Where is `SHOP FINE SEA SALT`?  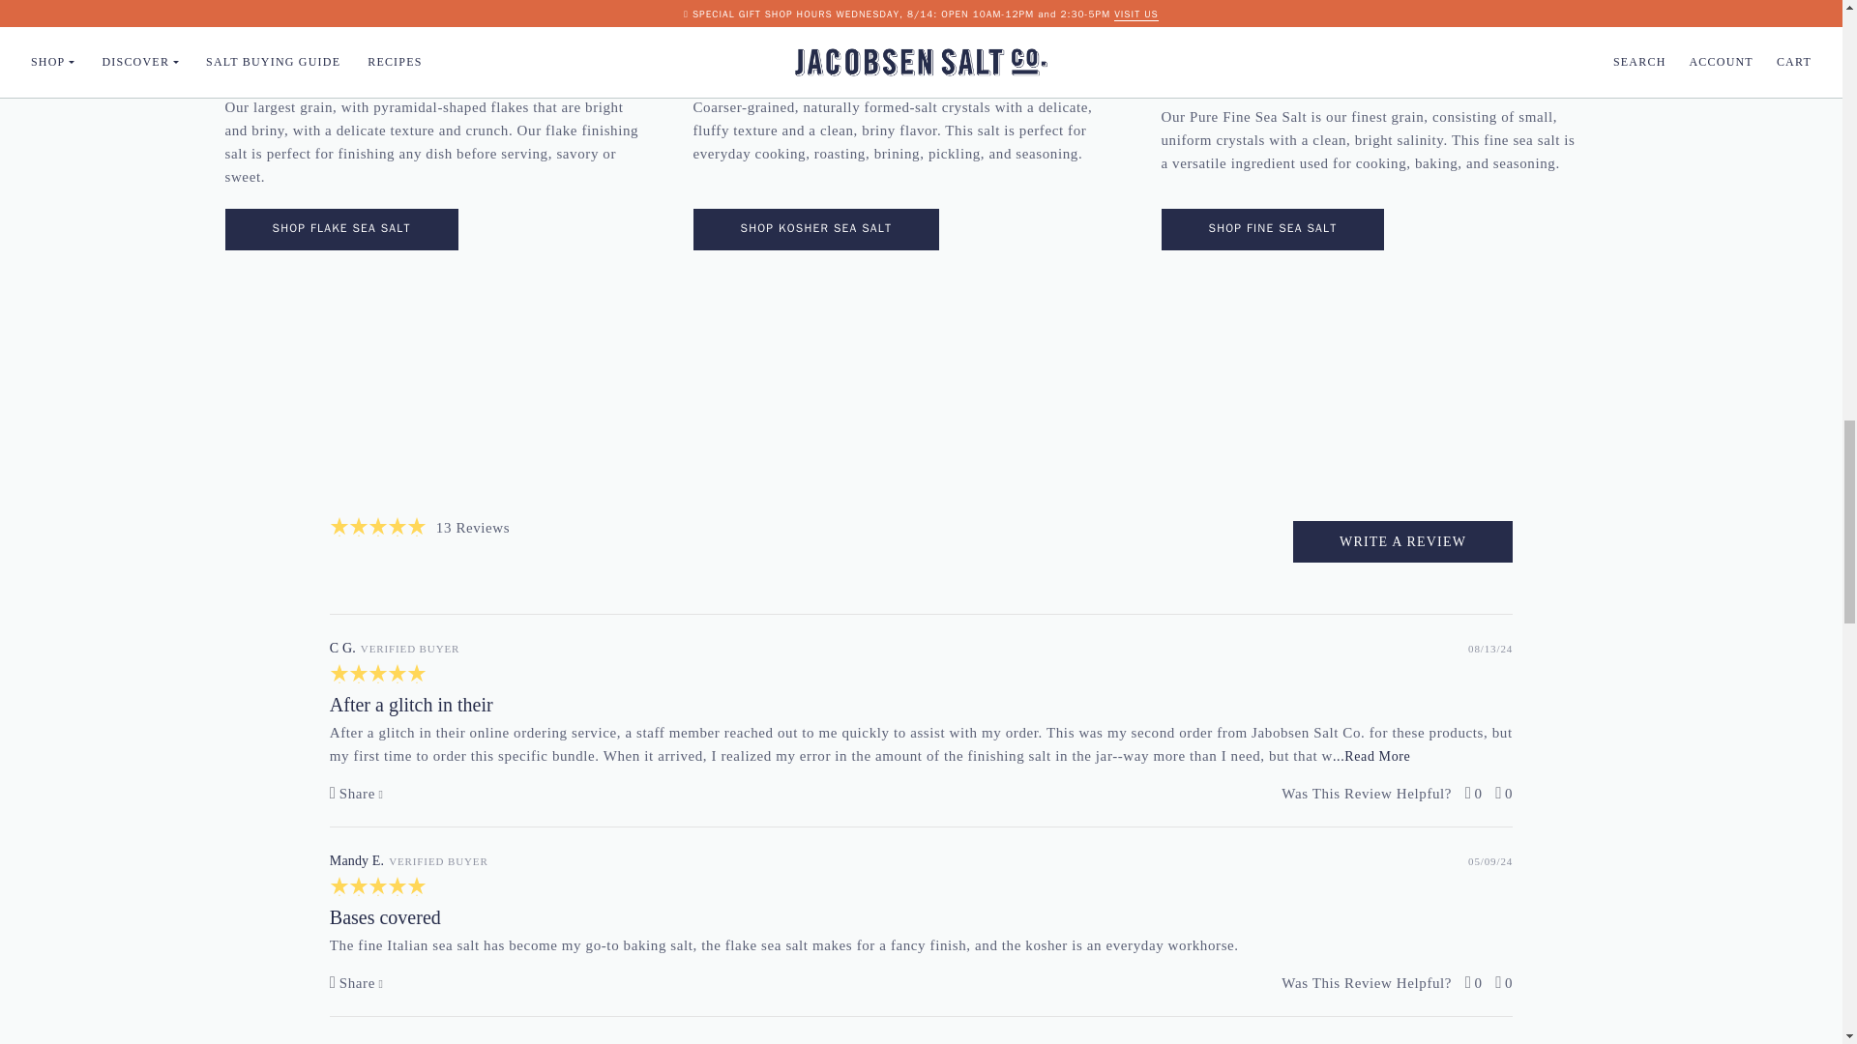
SHOP FINE SEA SALT is located at coordinates (1272, 230).